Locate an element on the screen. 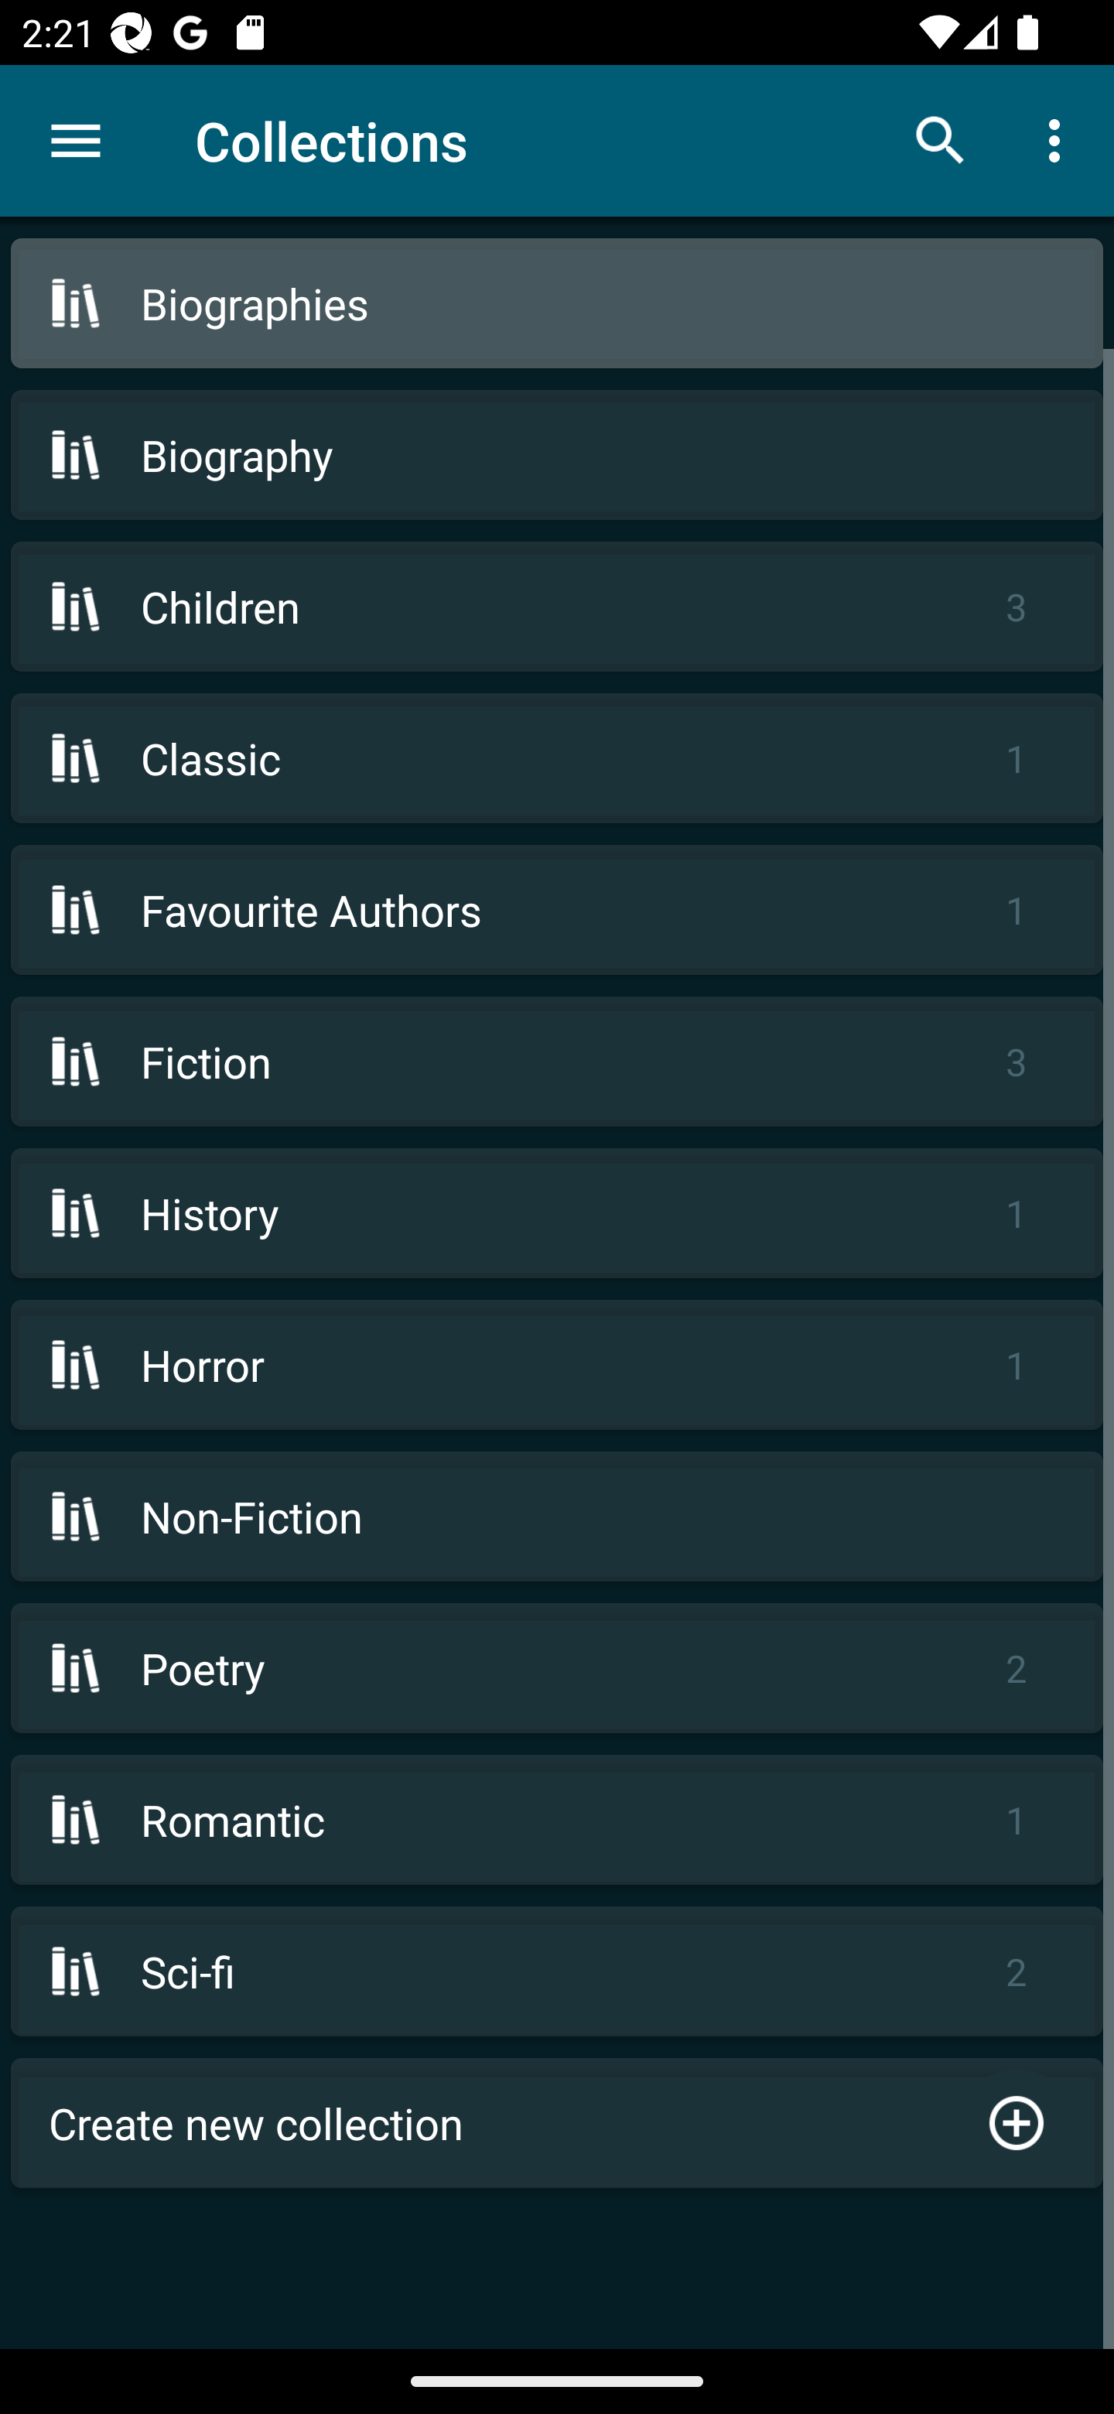 This screenshot has height=2414, width=1114. Biographies is located at coordinates (557, 303).